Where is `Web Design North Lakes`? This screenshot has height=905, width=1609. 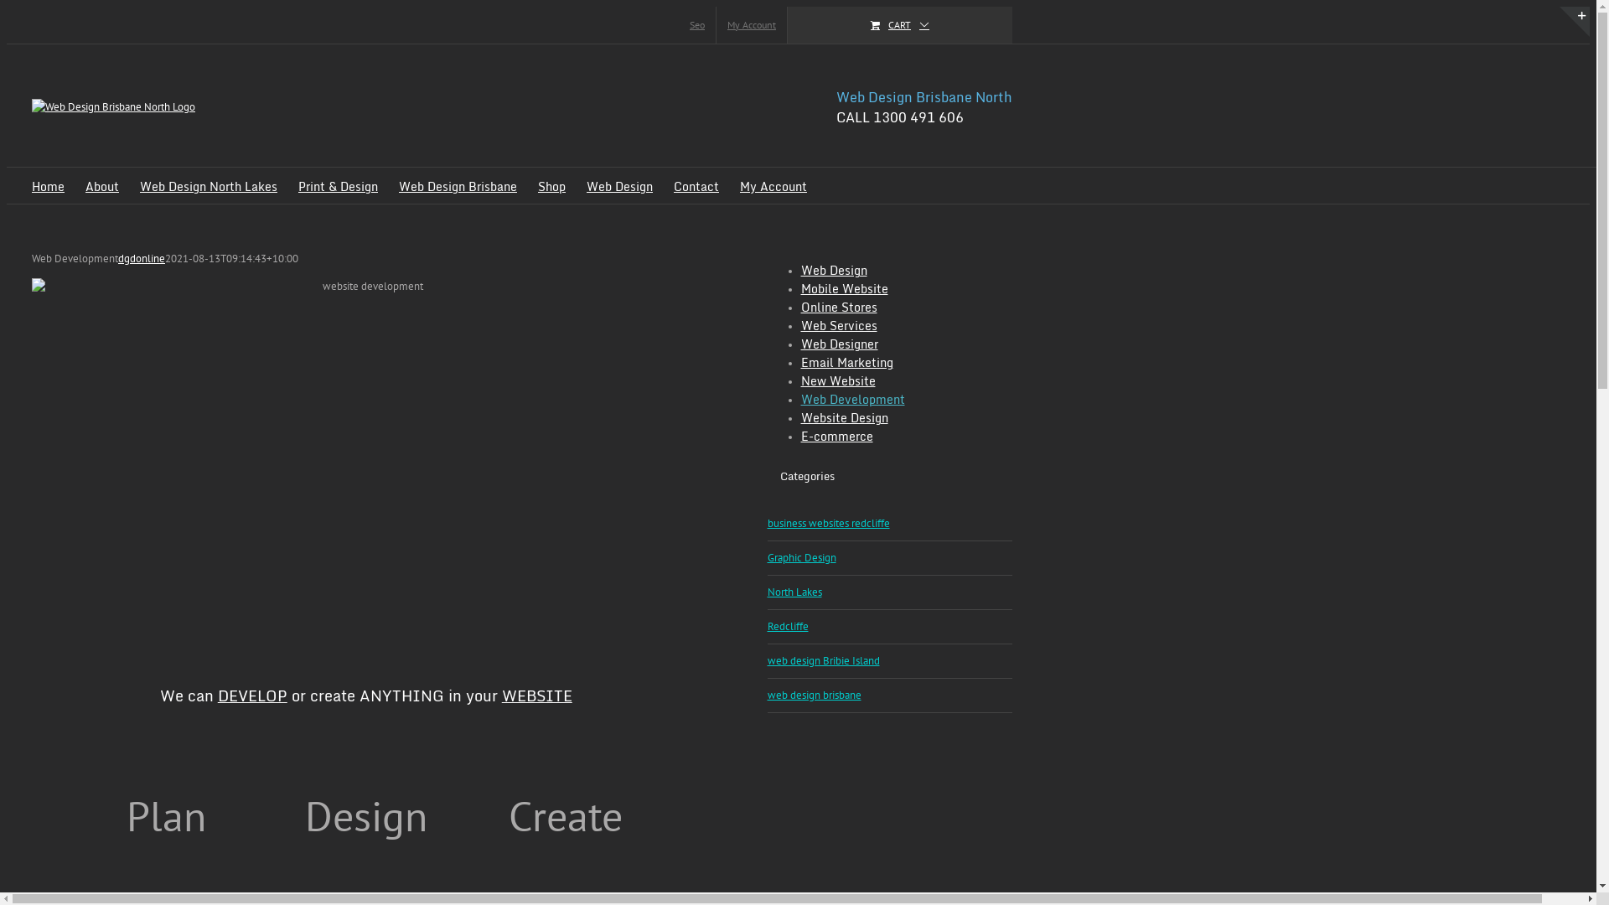 Web Design North Lakes is located at coordinates (209, 186).